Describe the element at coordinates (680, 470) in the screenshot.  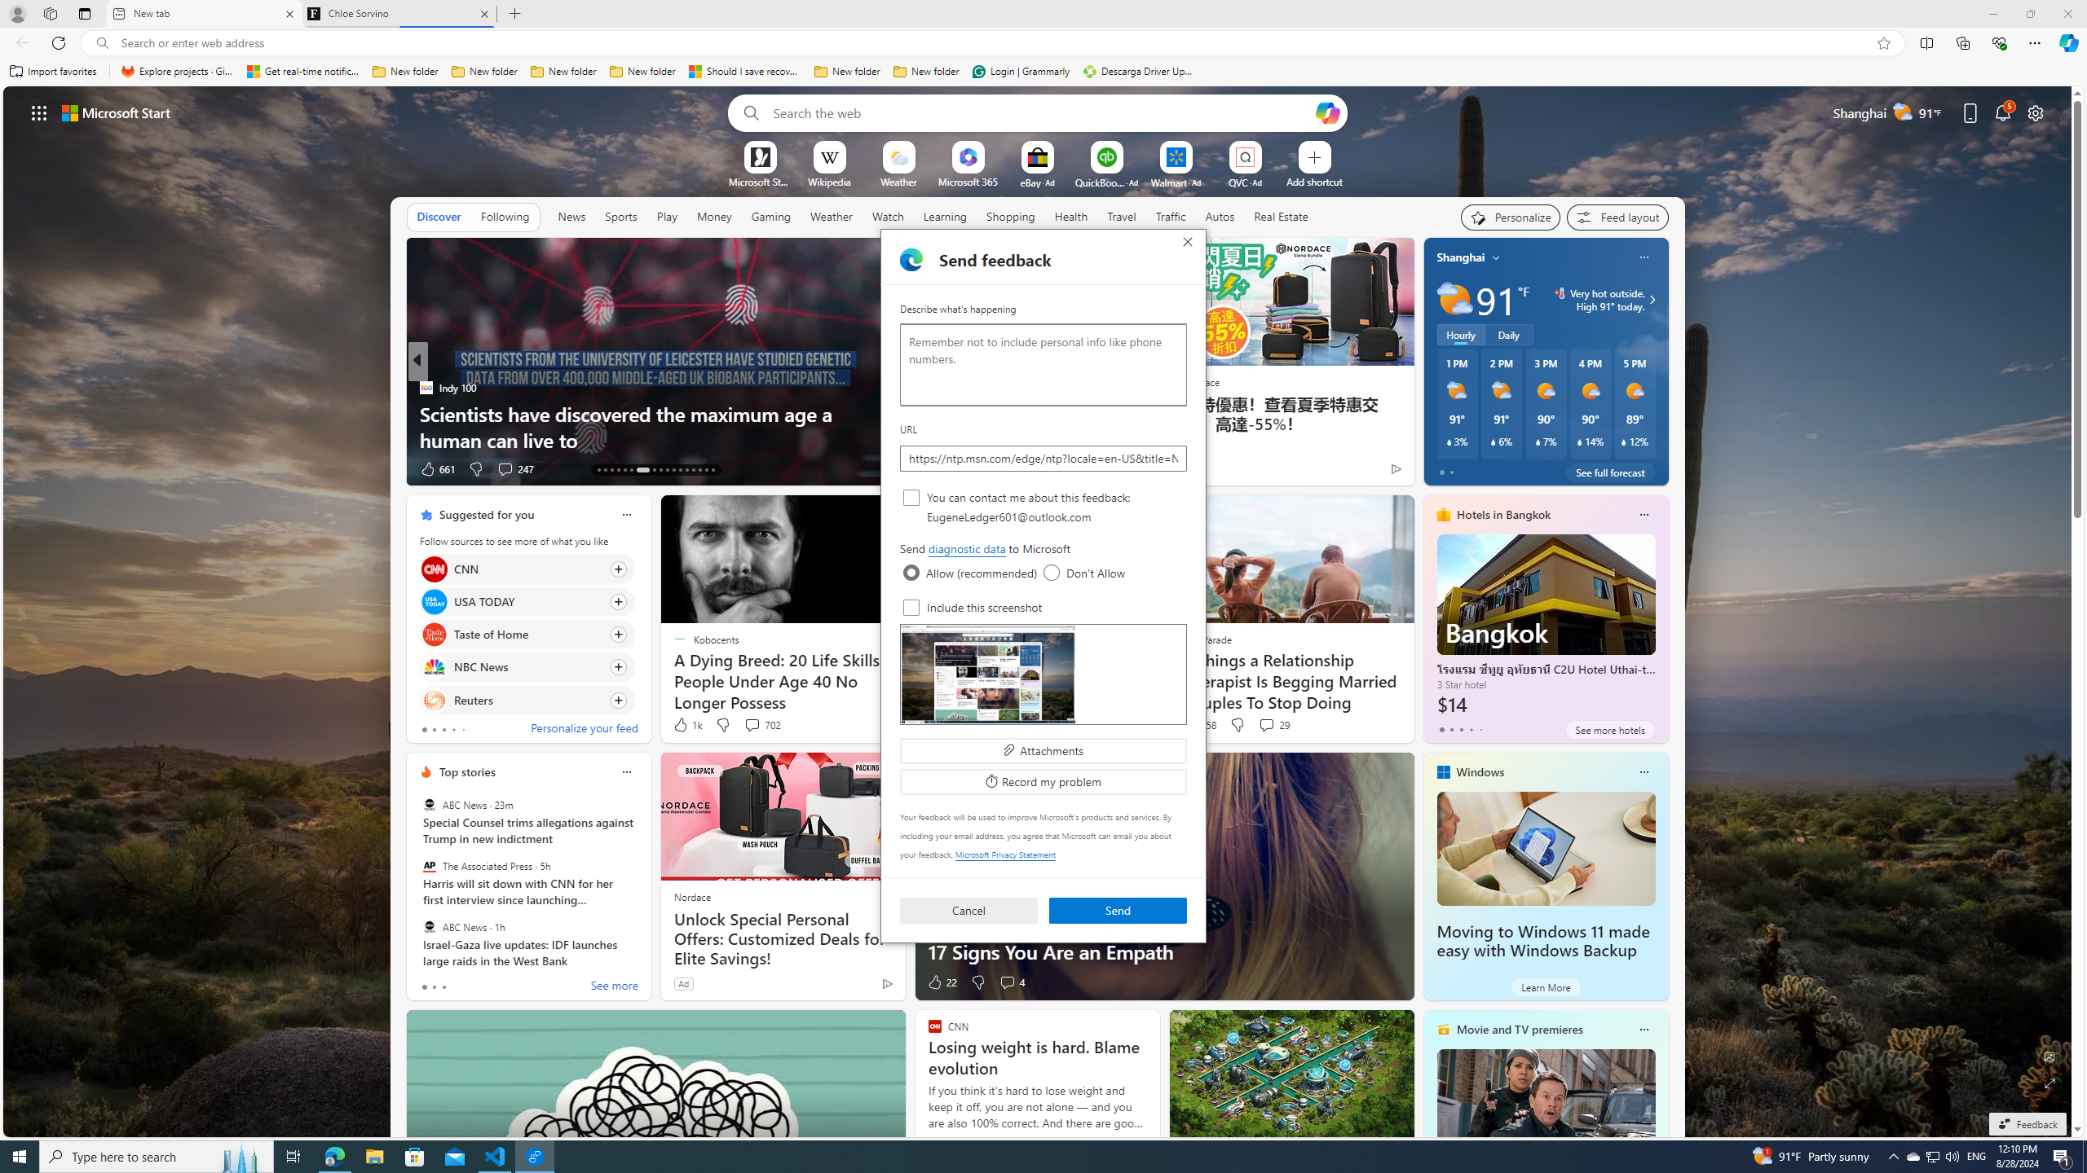
I see `AutomationID: tab-24` at that location.